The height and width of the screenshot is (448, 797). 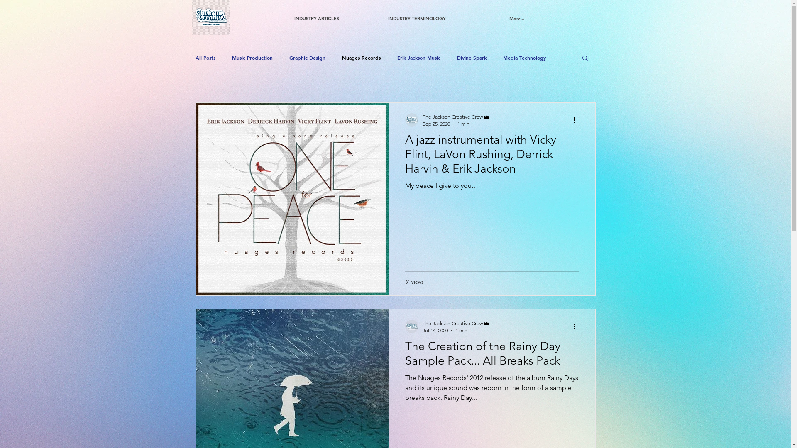 I want to click on Erik Jackson Music, so click(x=418, y=58).